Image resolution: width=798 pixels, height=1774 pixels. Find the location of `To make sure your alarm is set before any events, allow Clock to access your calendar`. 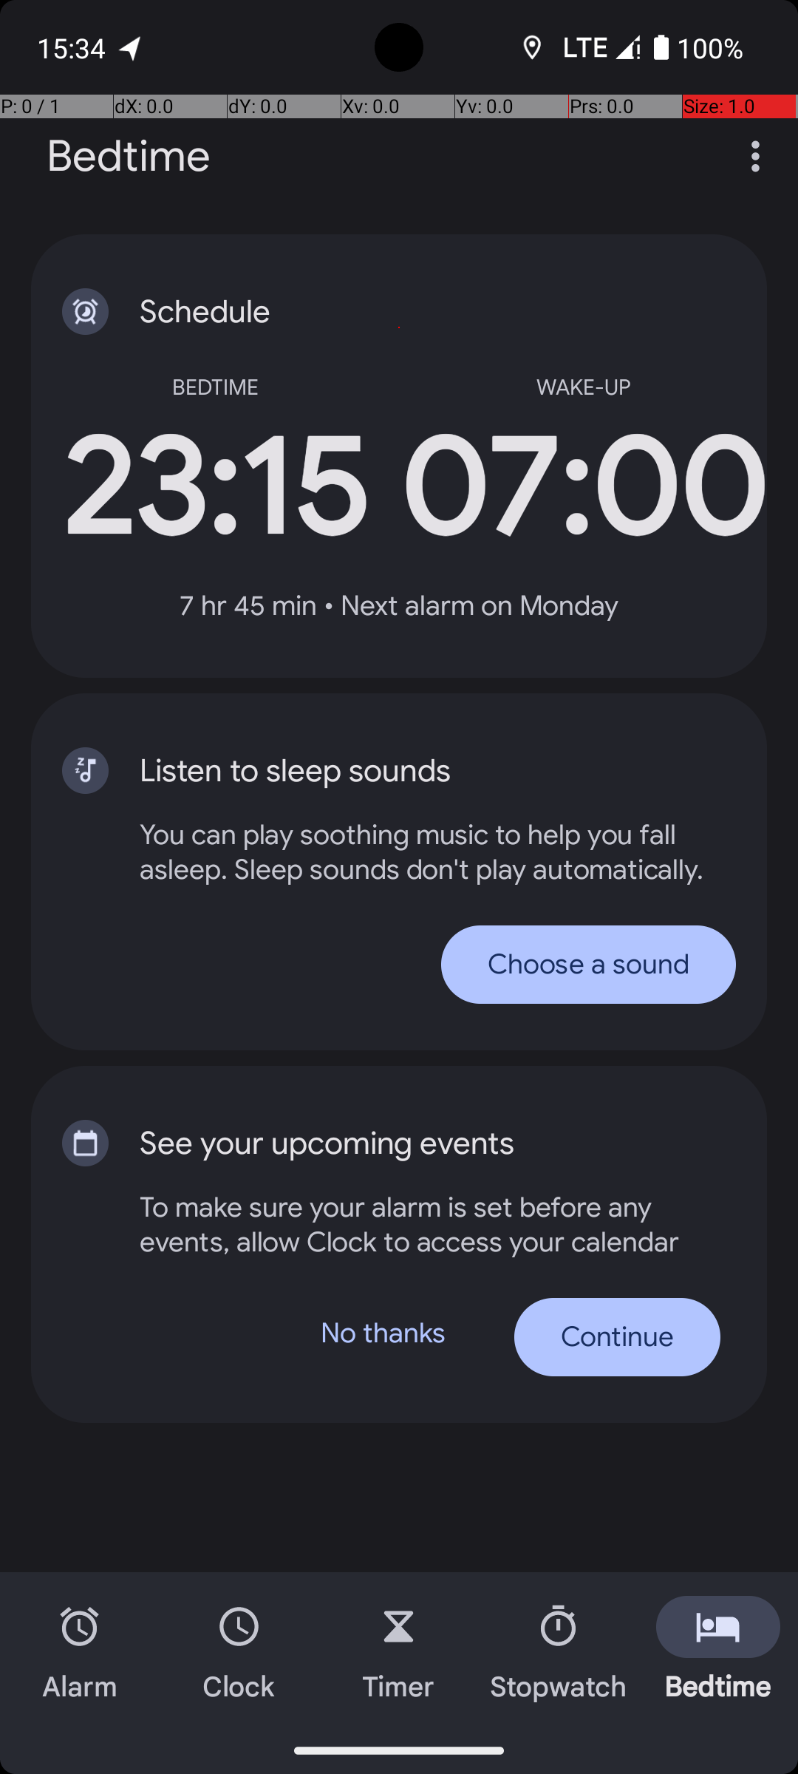

To make sure your alarm is set before any events, allow Clock to access your calendar is located at coordinates (430, 1224).